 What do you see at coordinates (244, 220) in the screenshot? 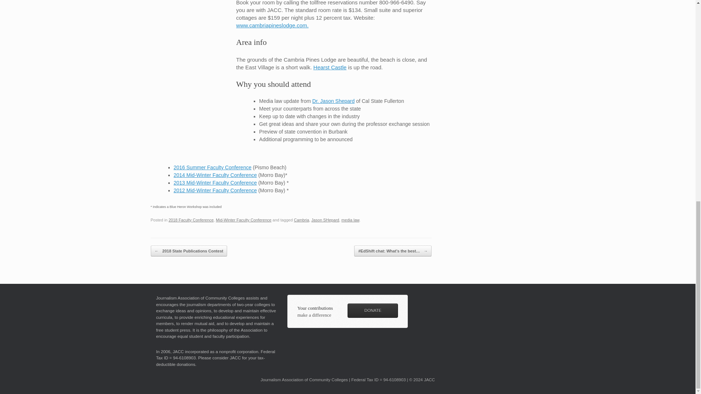
I see `Mid-Winter Faculty Conference` at bounding box center [244, 220].